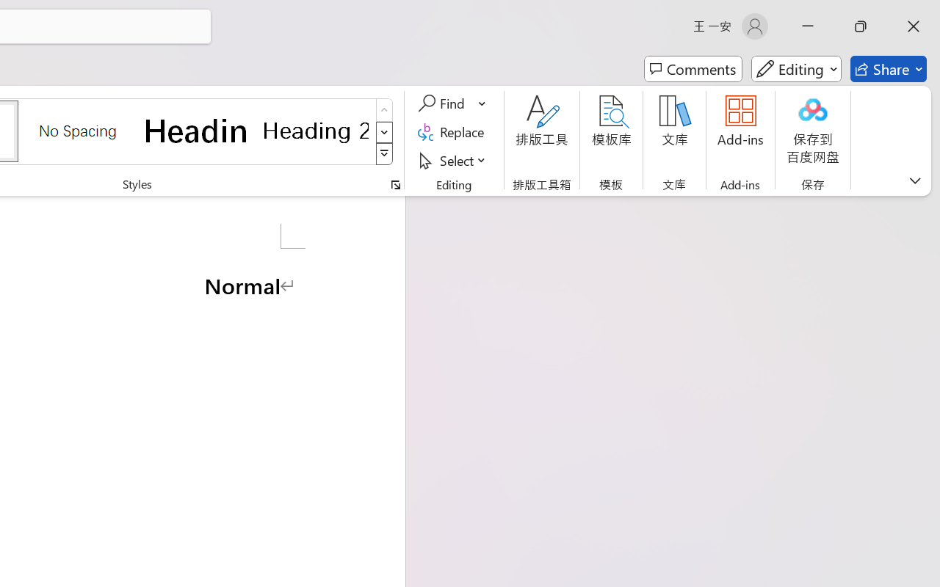  I want to click on Heading 1, so click(197, 131).